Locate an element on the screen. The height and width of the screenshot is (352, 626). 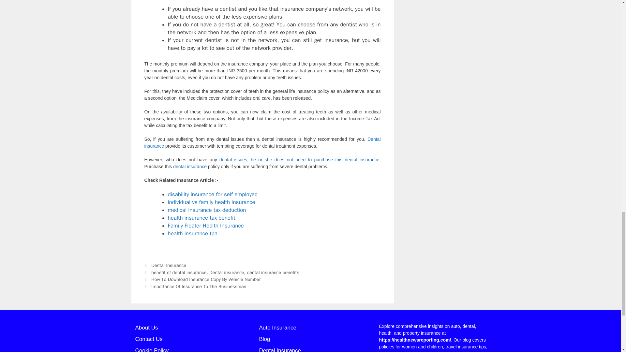
health insurance tpa is located at coordinates (192, 233).